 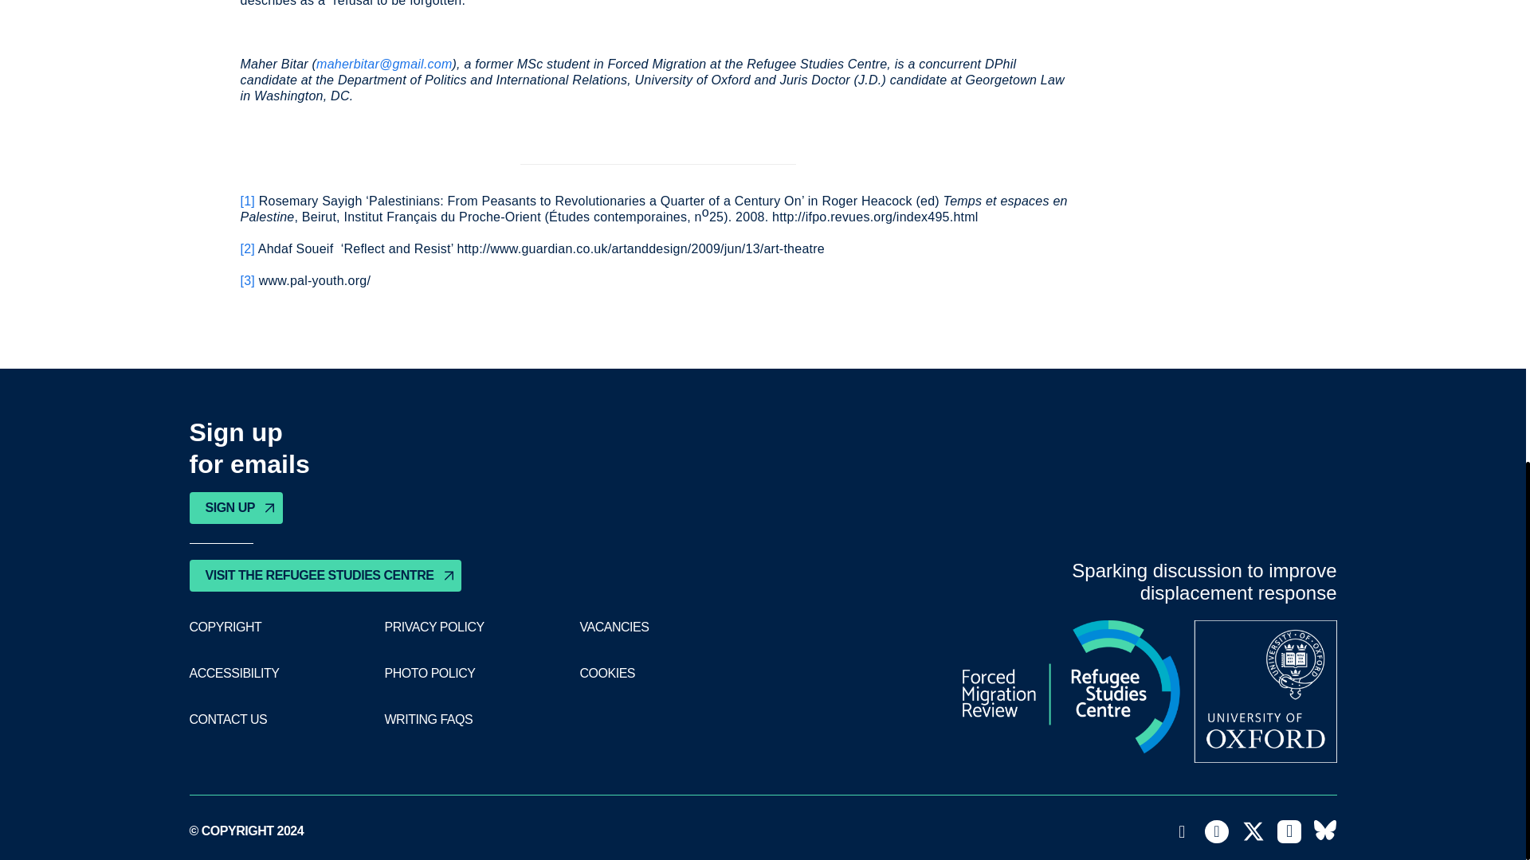 What do you see at coordinates (1289, 831) in the screenshot?
I see `LinkedIn` at bounding box center [1289, 831].